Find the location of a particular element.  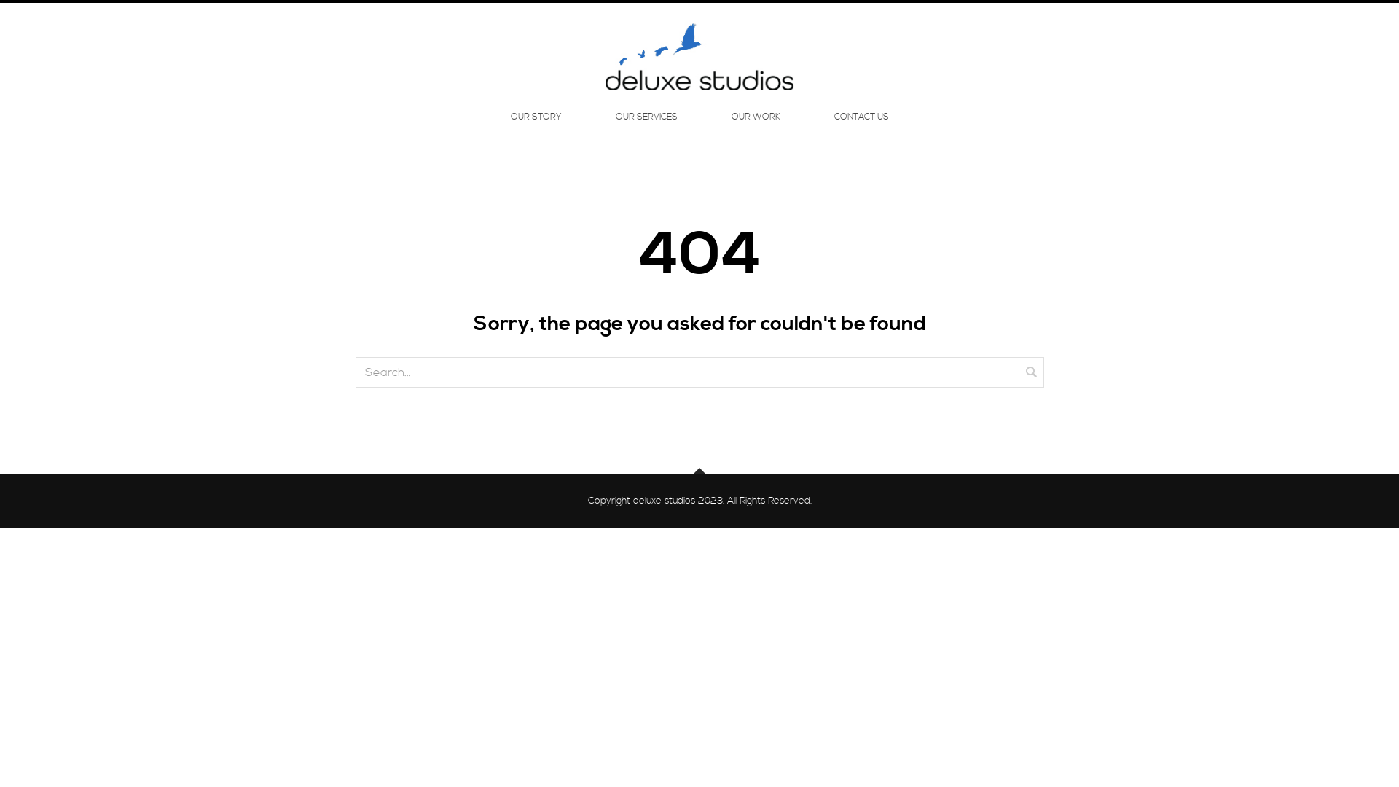

OUR STORY is located at coordinates (536, 117).